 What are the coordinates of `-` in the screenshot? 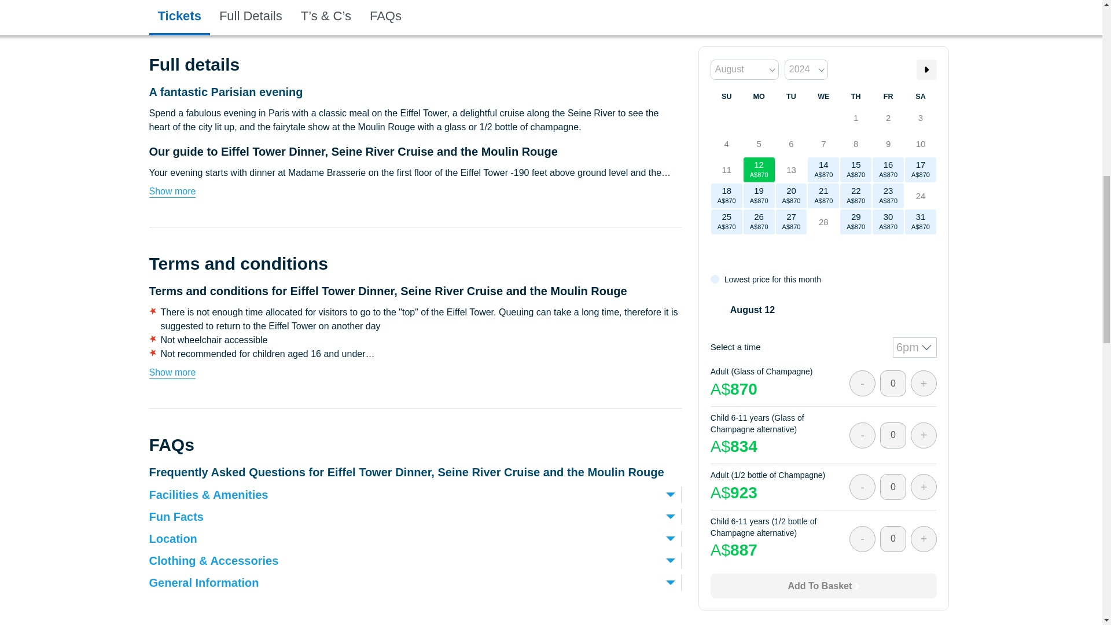 It's located at (862, 260).